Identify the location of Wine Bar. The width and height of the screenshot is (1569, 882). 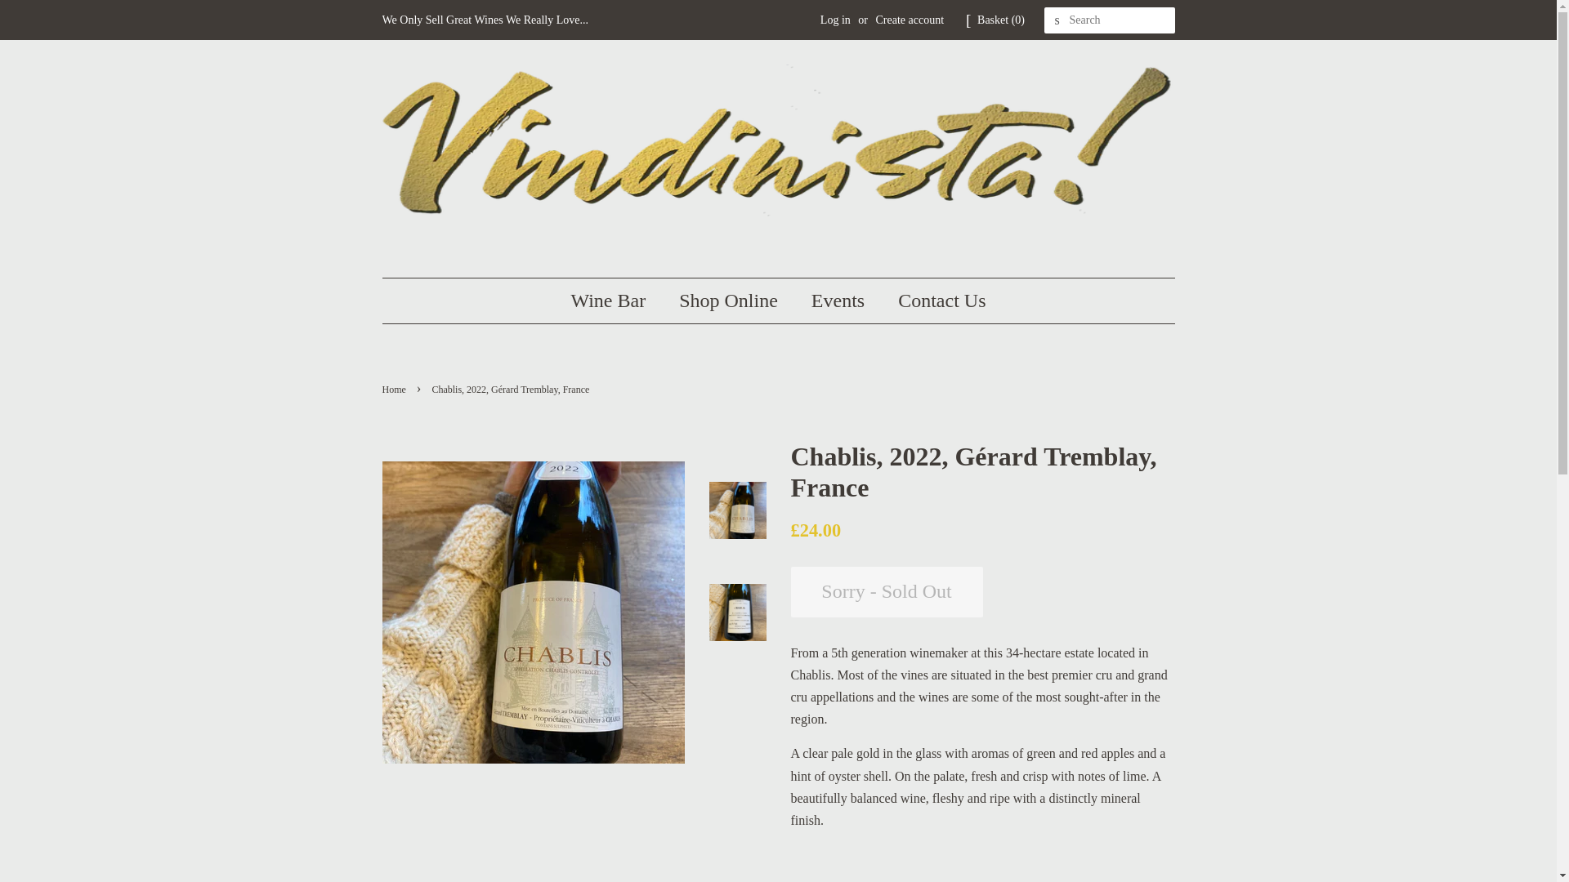
(616, 301).